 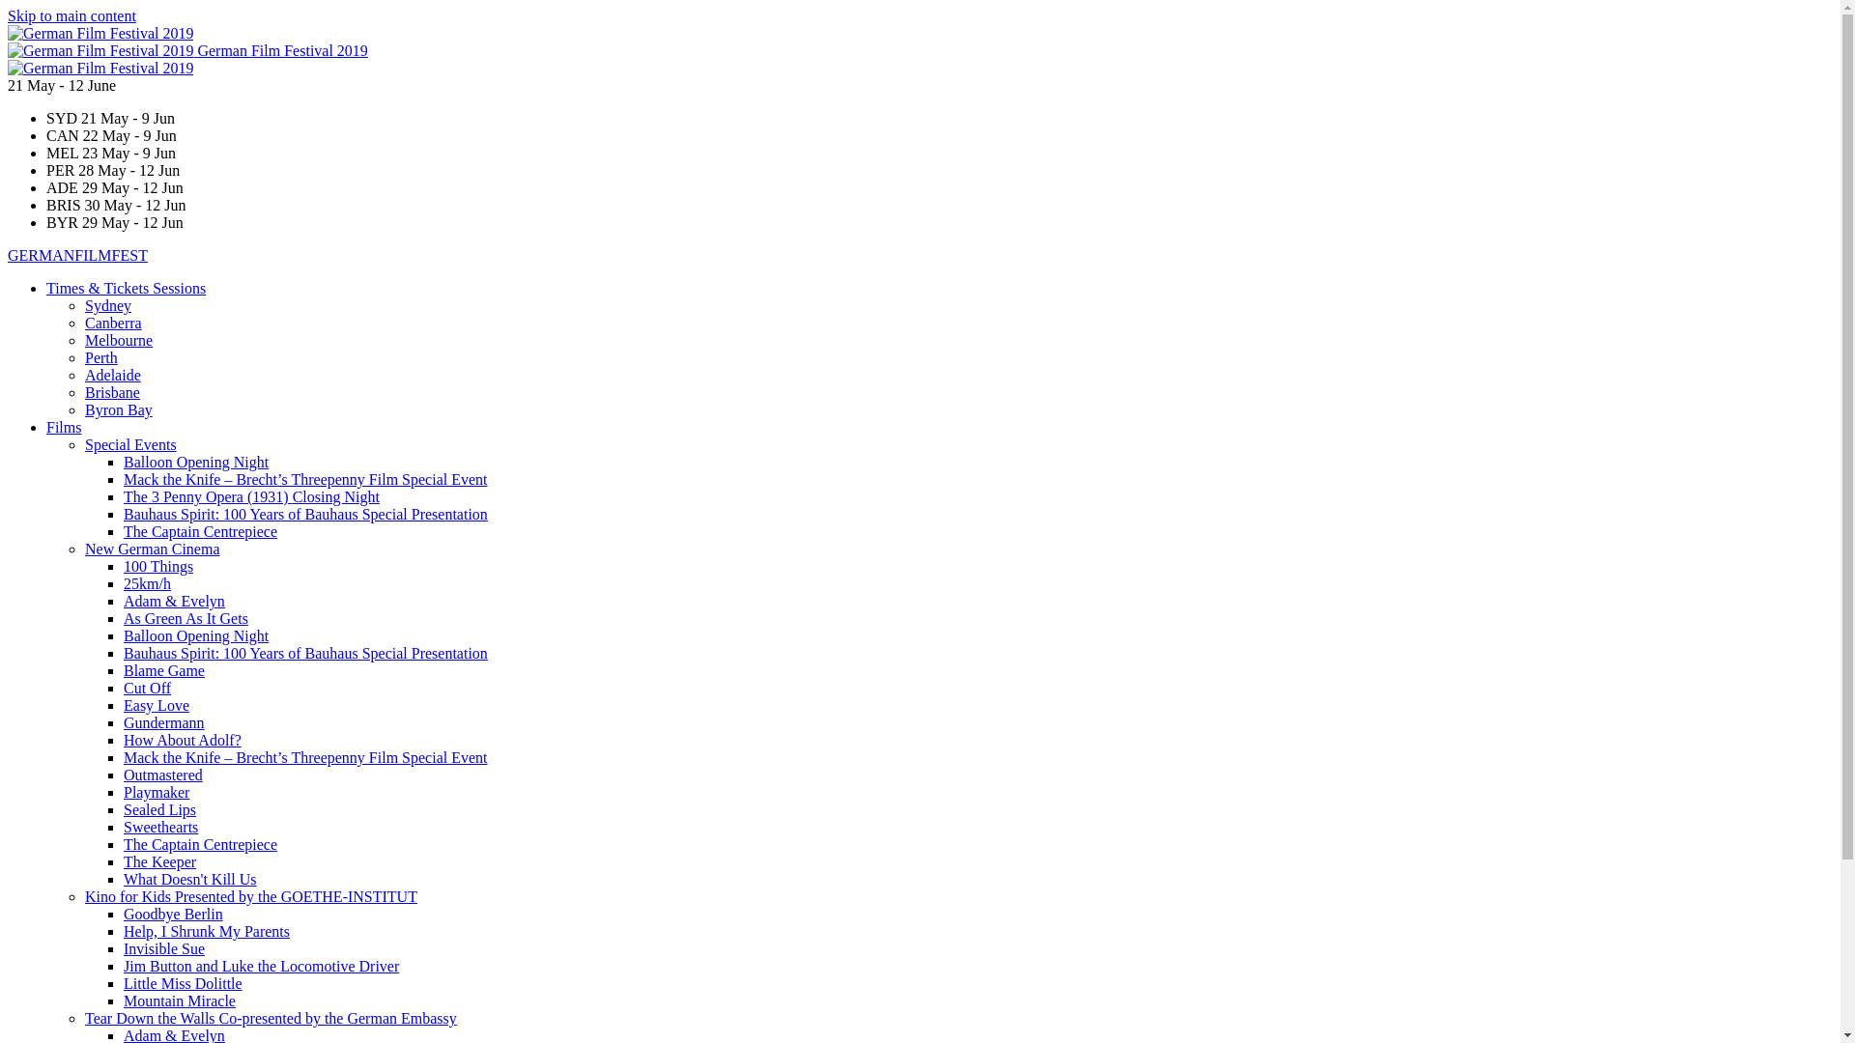 I want to click on As Green As It Gets, so click(x=185, y=618).